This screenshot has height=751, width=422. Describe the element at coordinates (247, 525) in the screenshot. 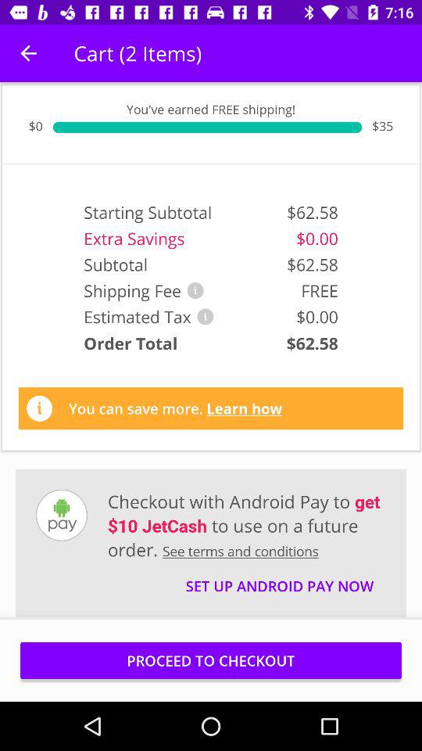

I see `launch checkout with android icon` at that location.